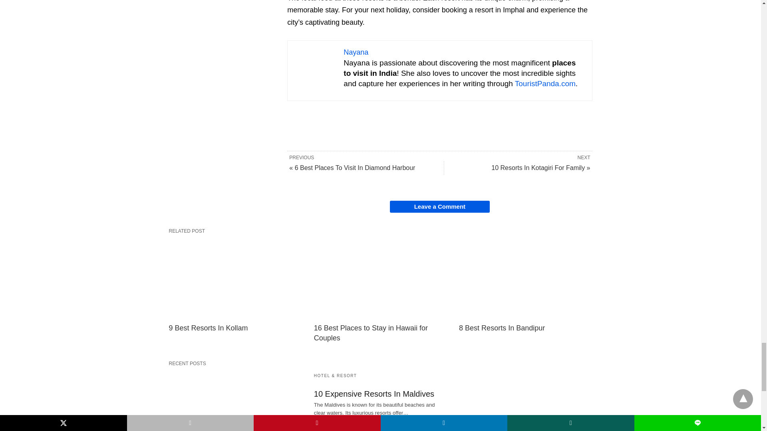 The height and width of the screenshot is (431, 767). What do you see at coordinates (371, 333) in the screenshot?
I see `16 Best Places to Stay in Hawaii for Couples` at bounding box center [371, 333].